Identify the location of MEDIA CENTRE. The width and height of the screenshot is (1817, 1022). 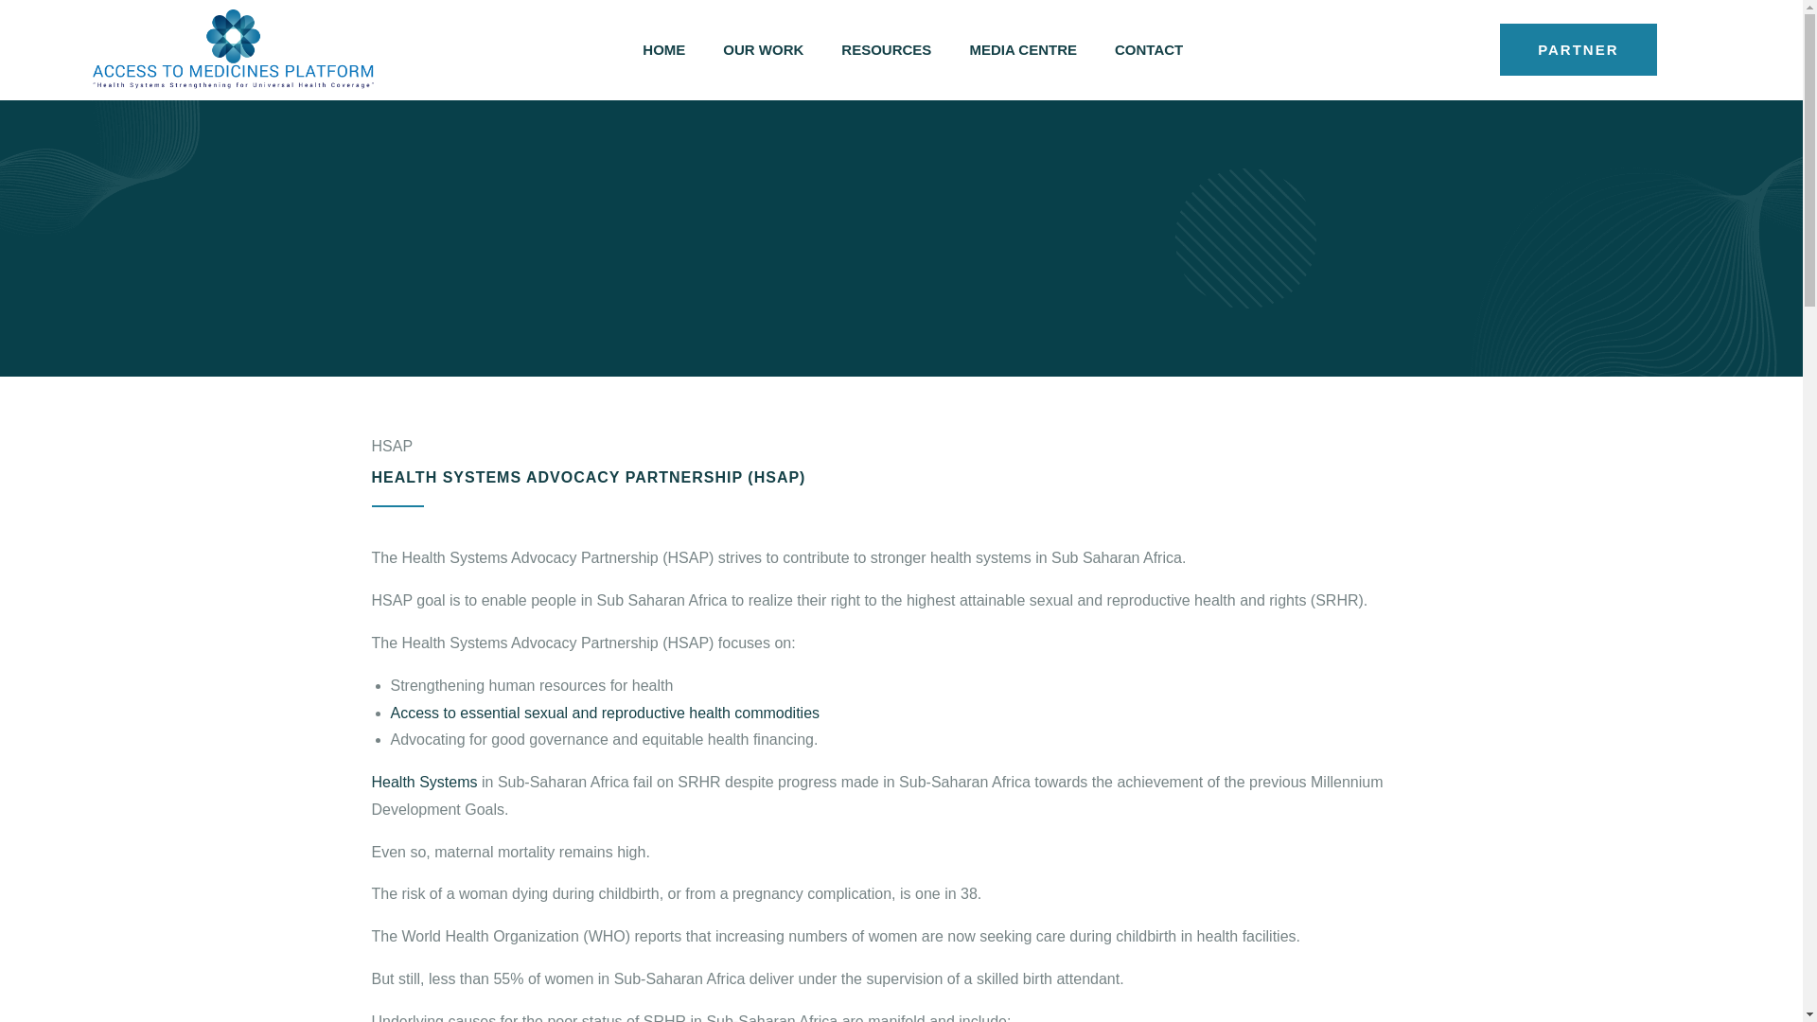
(1022, 49).